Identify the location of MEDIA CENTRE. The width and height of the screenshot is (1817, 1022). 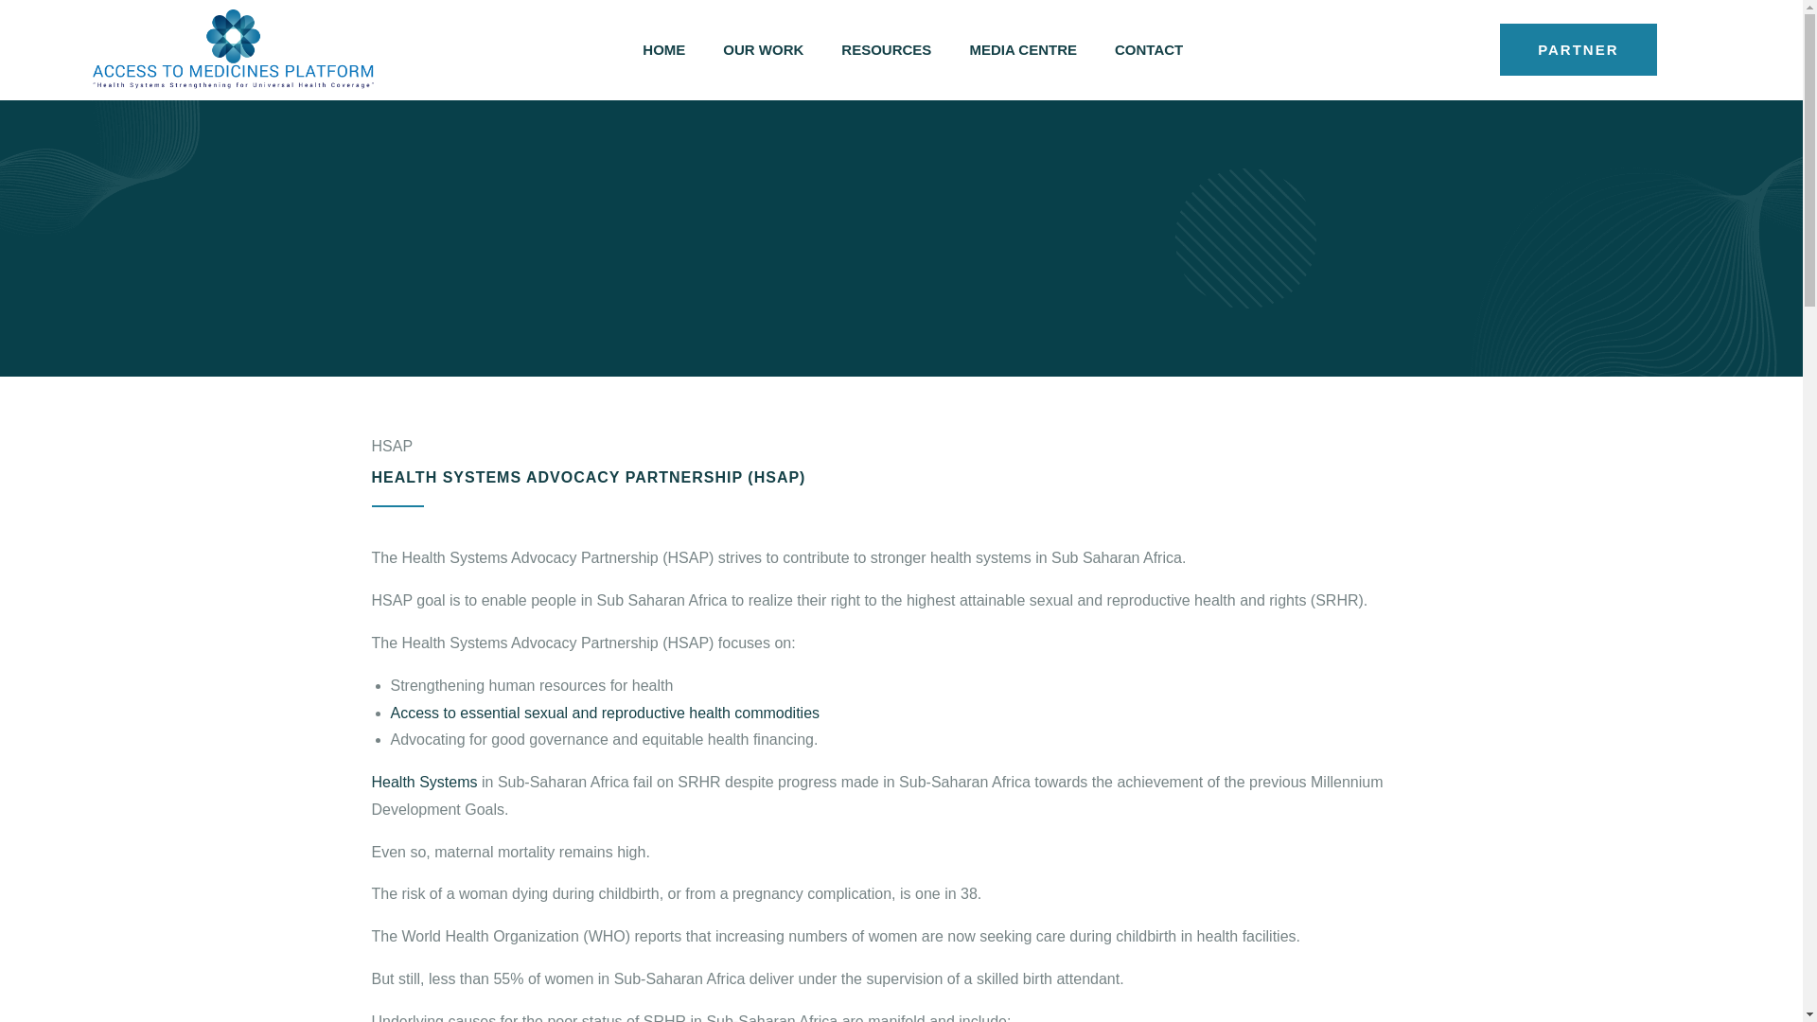
(1022, 49).